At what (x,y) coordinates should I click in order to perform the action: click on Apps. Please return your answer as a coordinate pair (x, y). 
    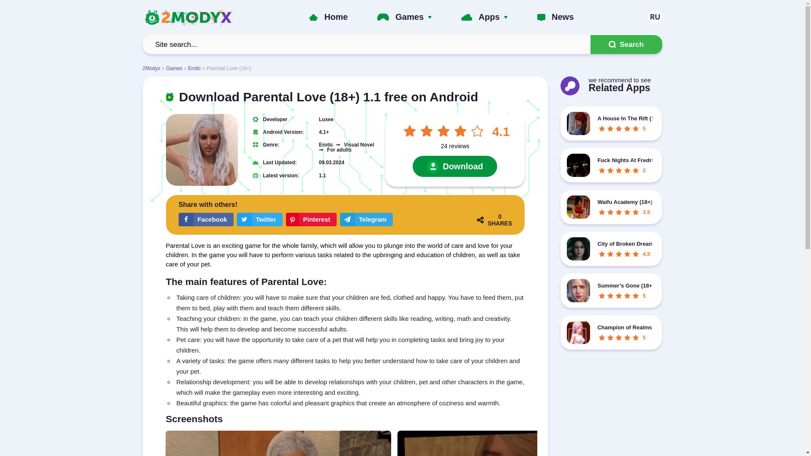
    Looking at the image, I should click on (489, 17).